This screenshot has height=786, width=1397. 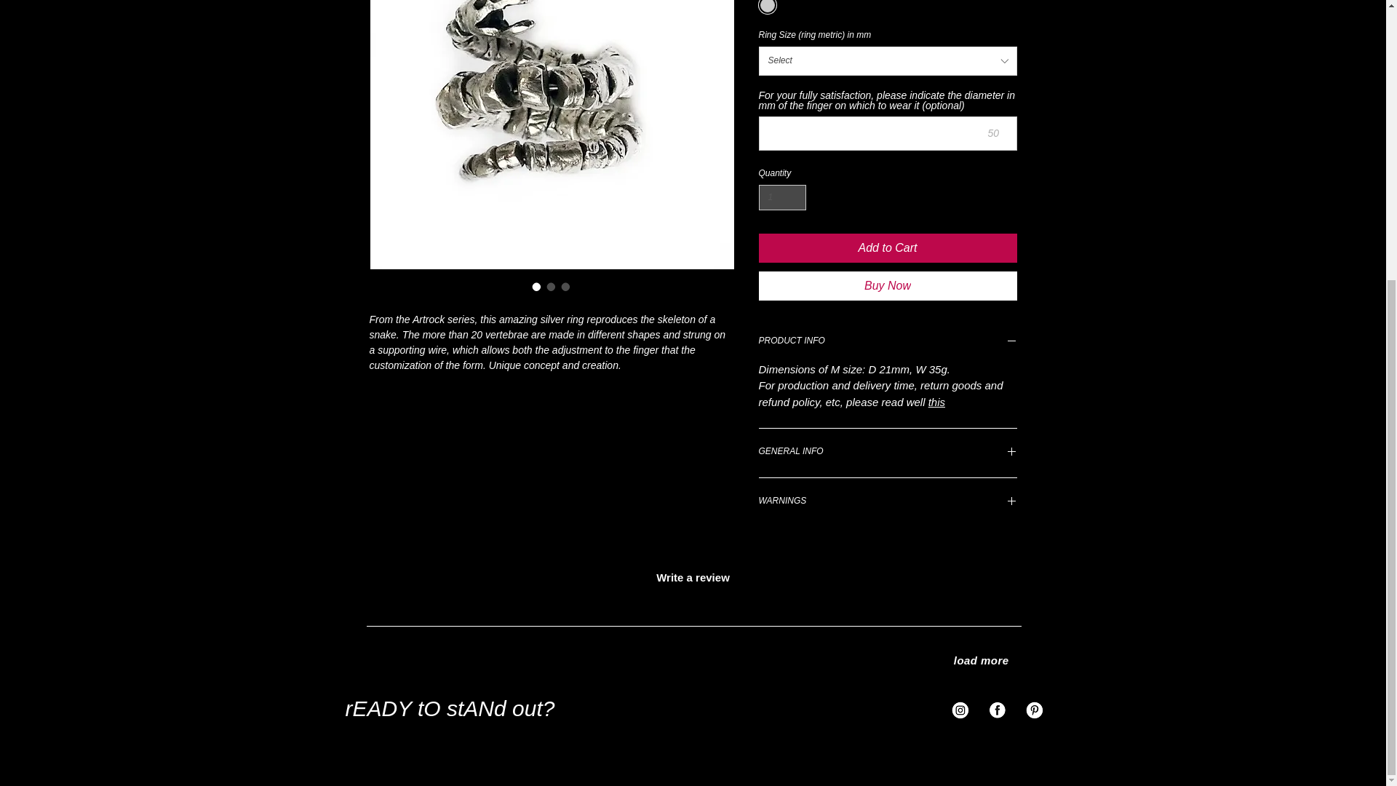 What do you see at coordinates (937, 402) in the screenshot?
I see `this` at bounding box center [937, 402].